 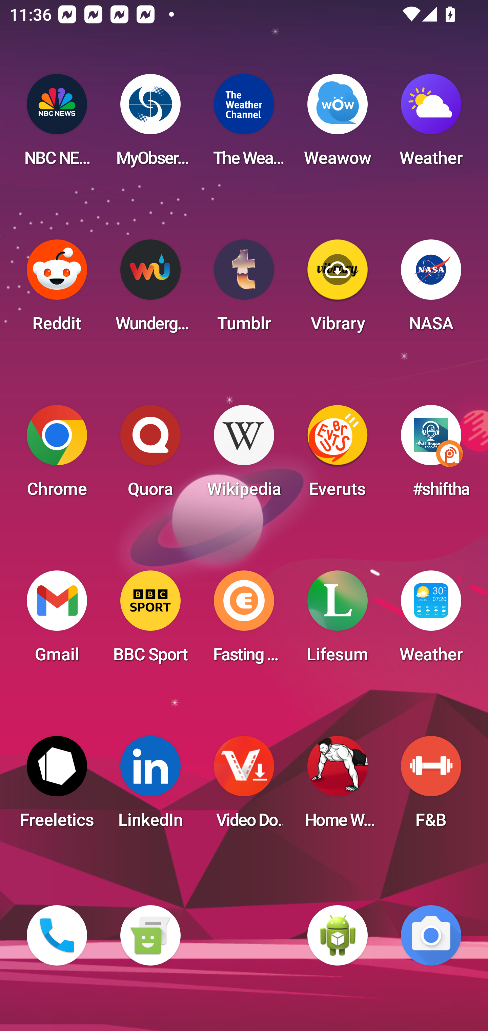 I want to click on #shifthappens in the Digital Workplace Podcast, so click(x=431, y=455).